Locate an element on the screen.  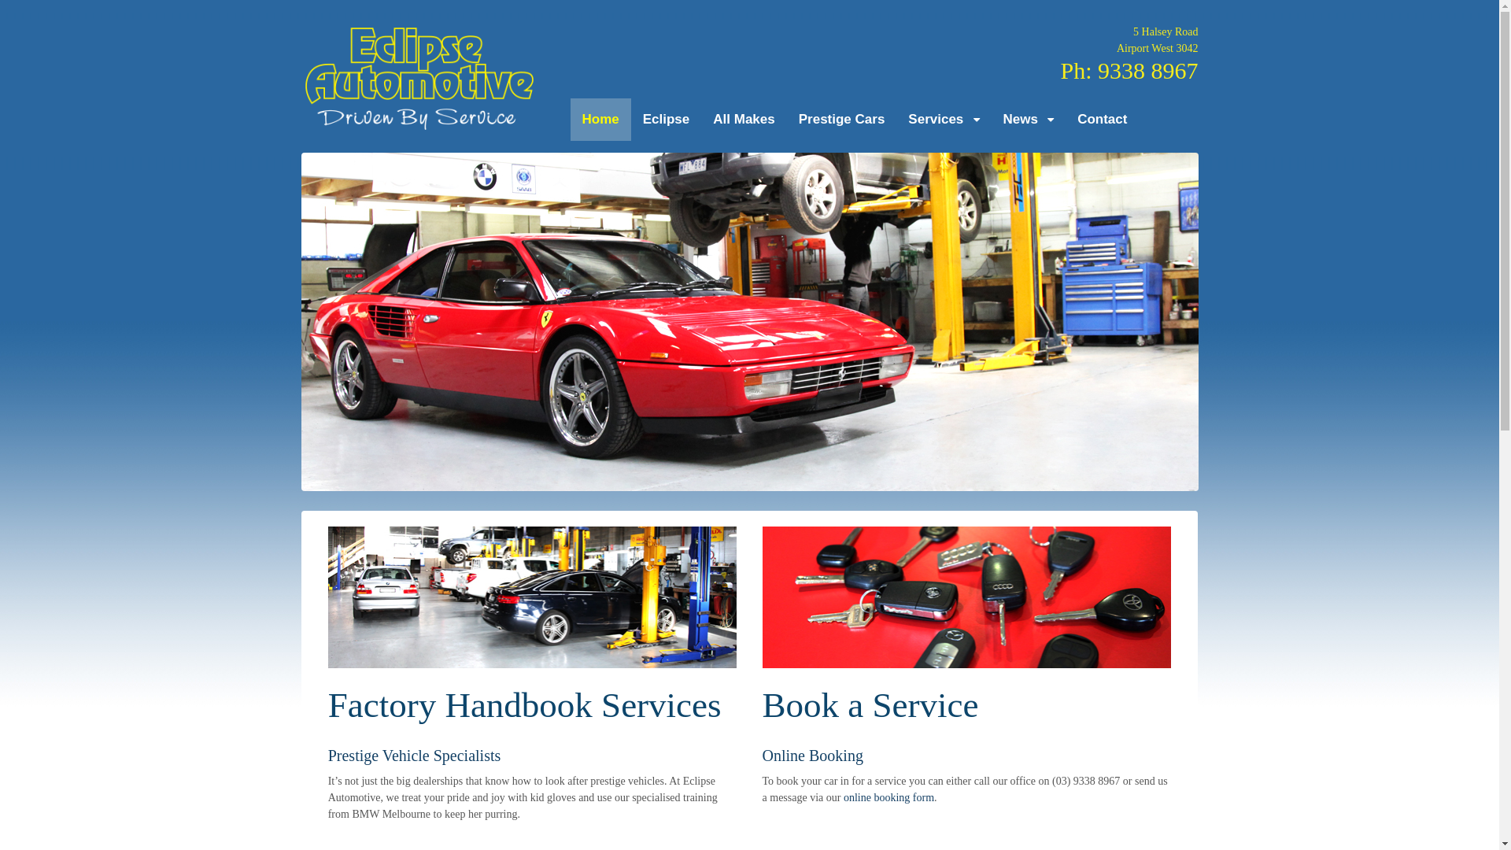
online booking form is located at coordinates (889, 798).